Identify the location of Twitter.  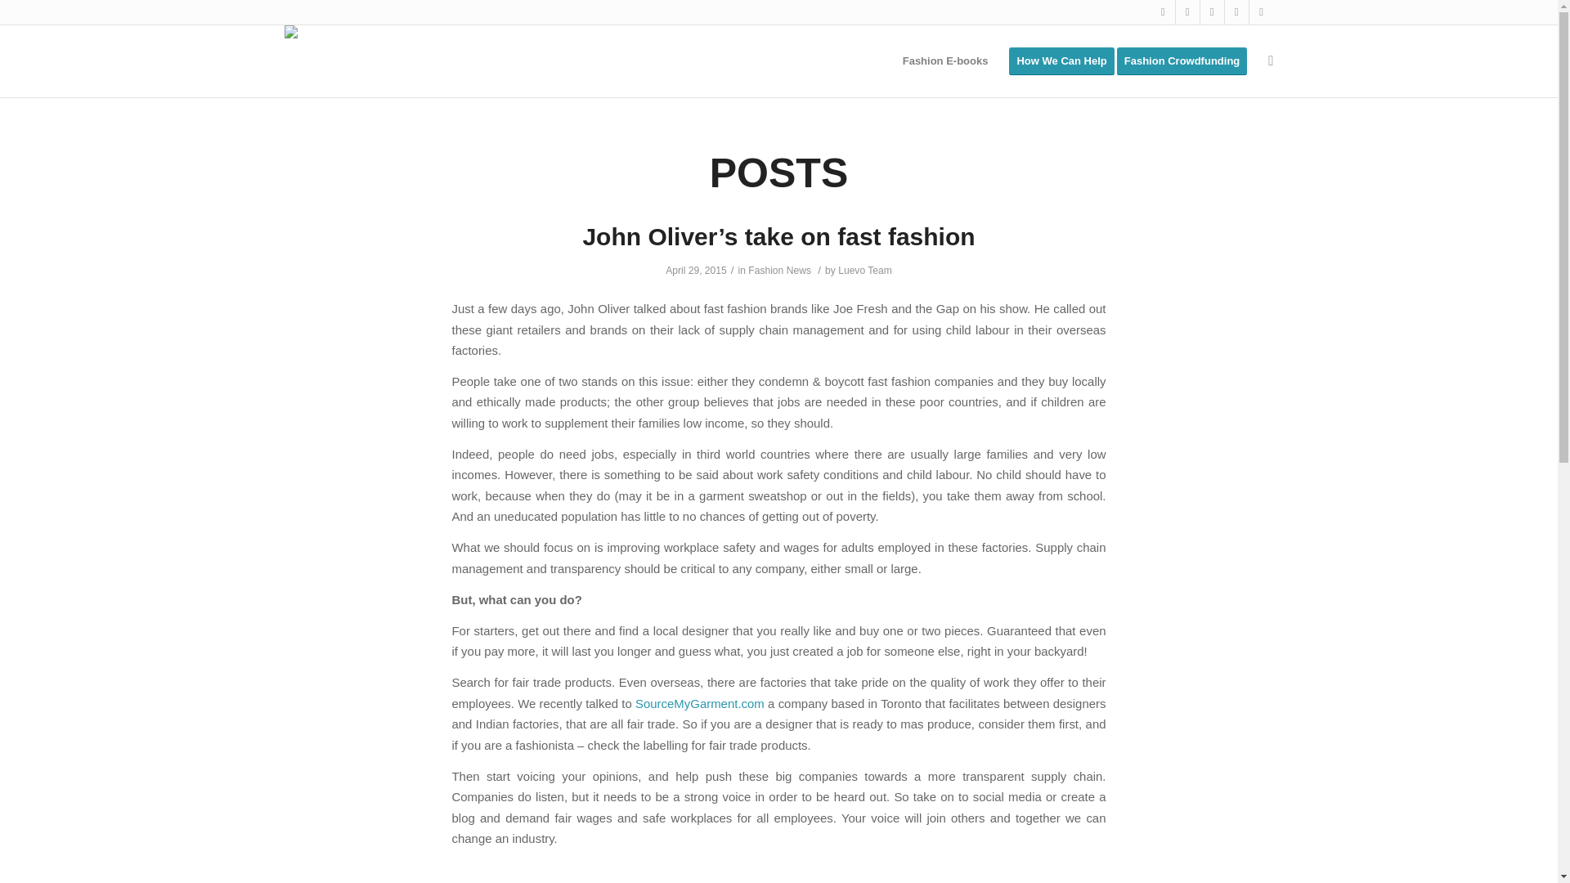
(1163, 12).